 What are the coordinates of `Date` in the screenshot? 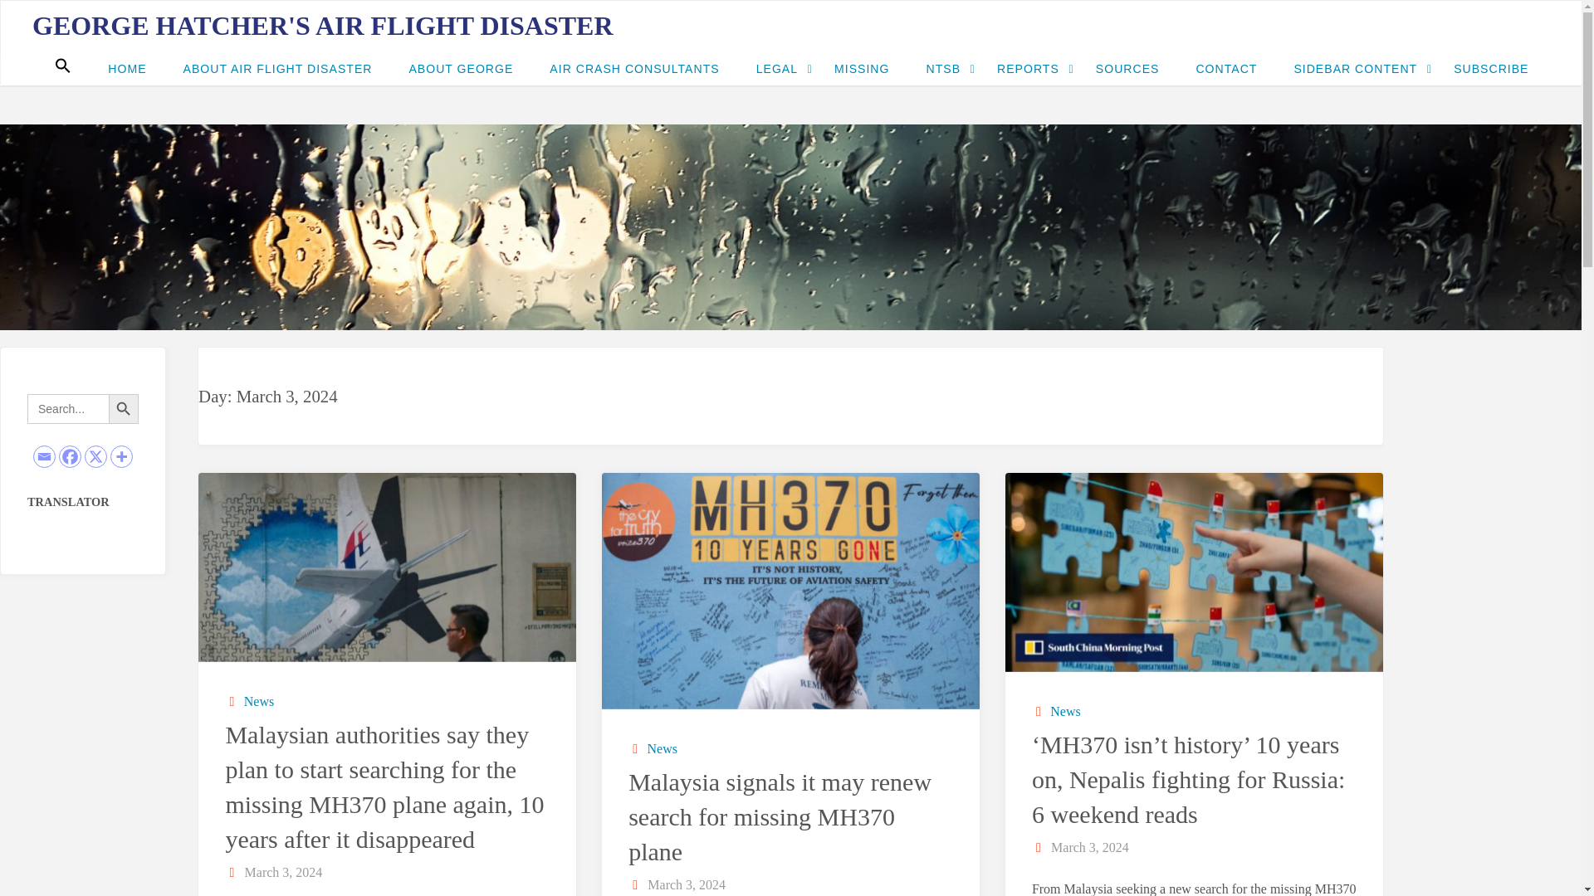 It's located at (1039, 848).